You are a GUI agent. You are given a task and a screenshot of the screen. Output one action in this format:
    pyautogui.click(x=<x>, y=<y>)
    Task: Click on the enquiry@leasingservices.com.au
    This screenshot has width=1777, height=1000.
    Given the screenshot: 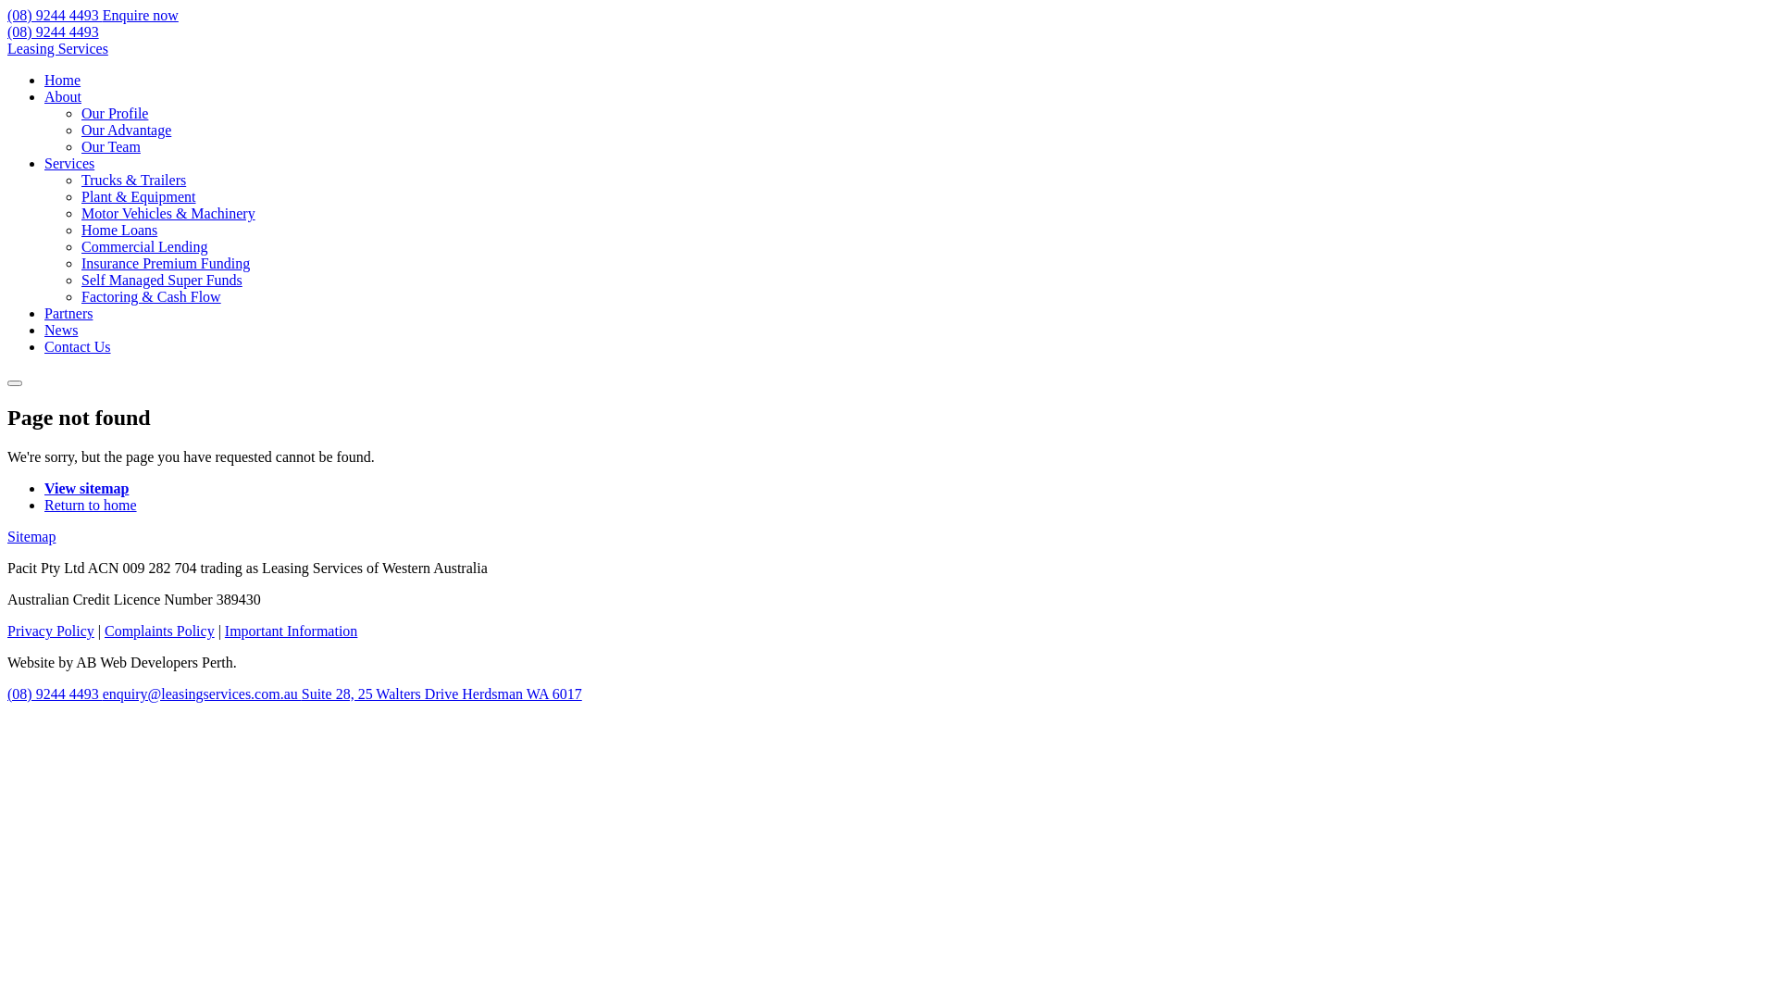 What is the action you would take?
    pyautogui.click(x=202, y=694)
    